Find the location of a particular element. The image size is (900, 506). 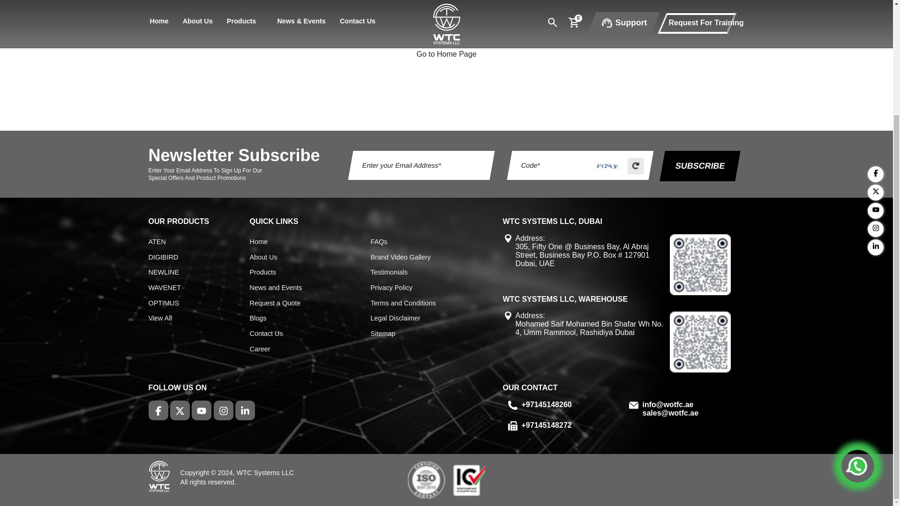

WAVENET is located at coordinates (164, 288).